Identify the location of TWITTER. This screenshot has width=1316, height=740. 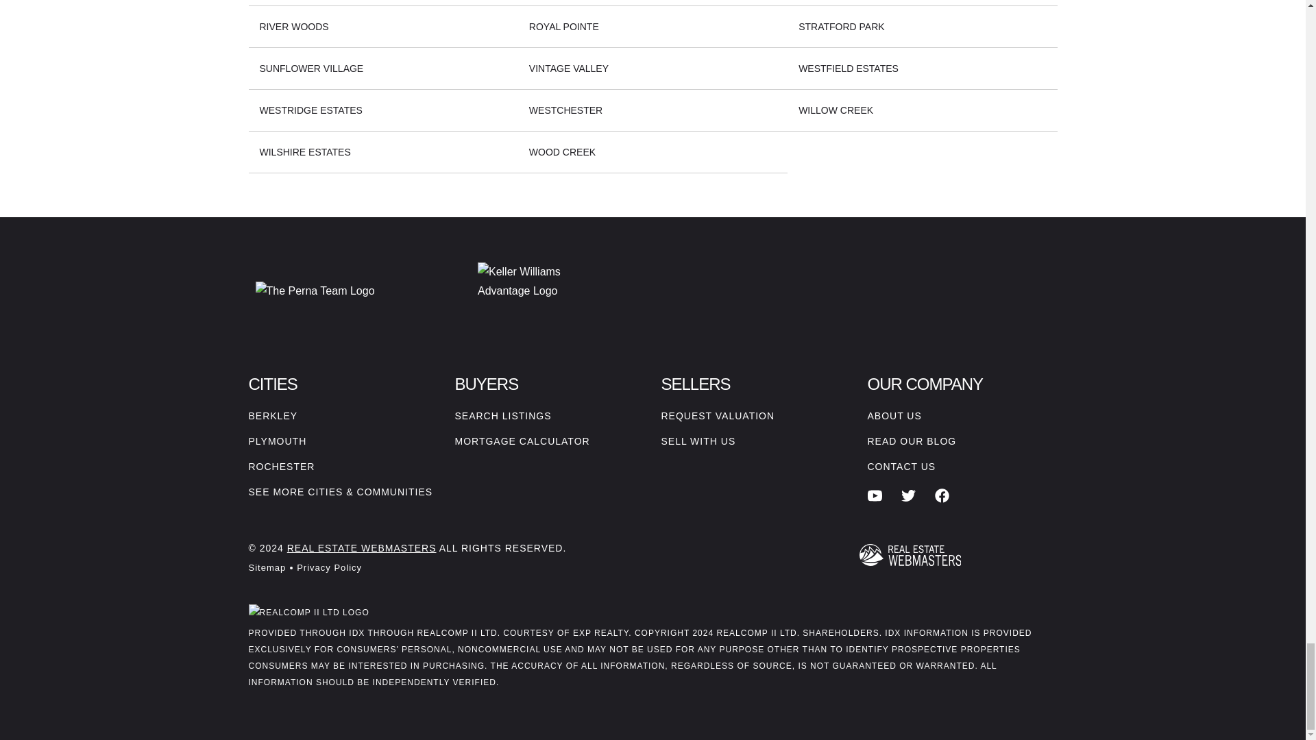
(909, 495).